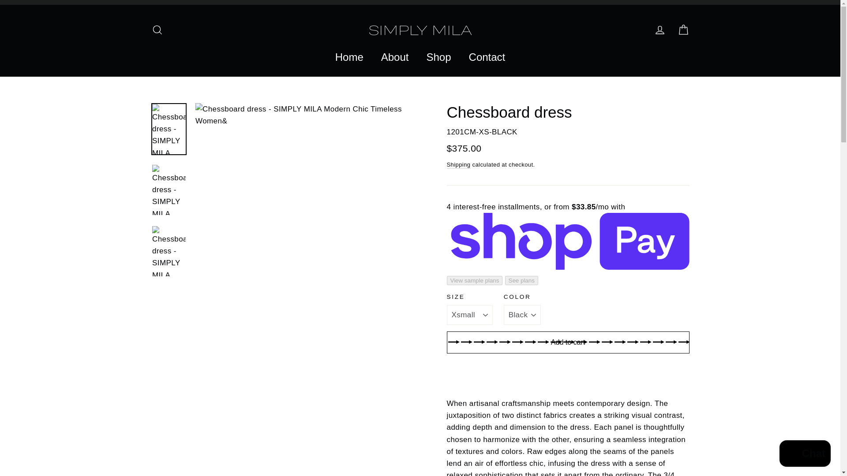  What do you see at coordinates (349, 57) in the screenshot?
I see `Home` at bounding box center [349, 57].